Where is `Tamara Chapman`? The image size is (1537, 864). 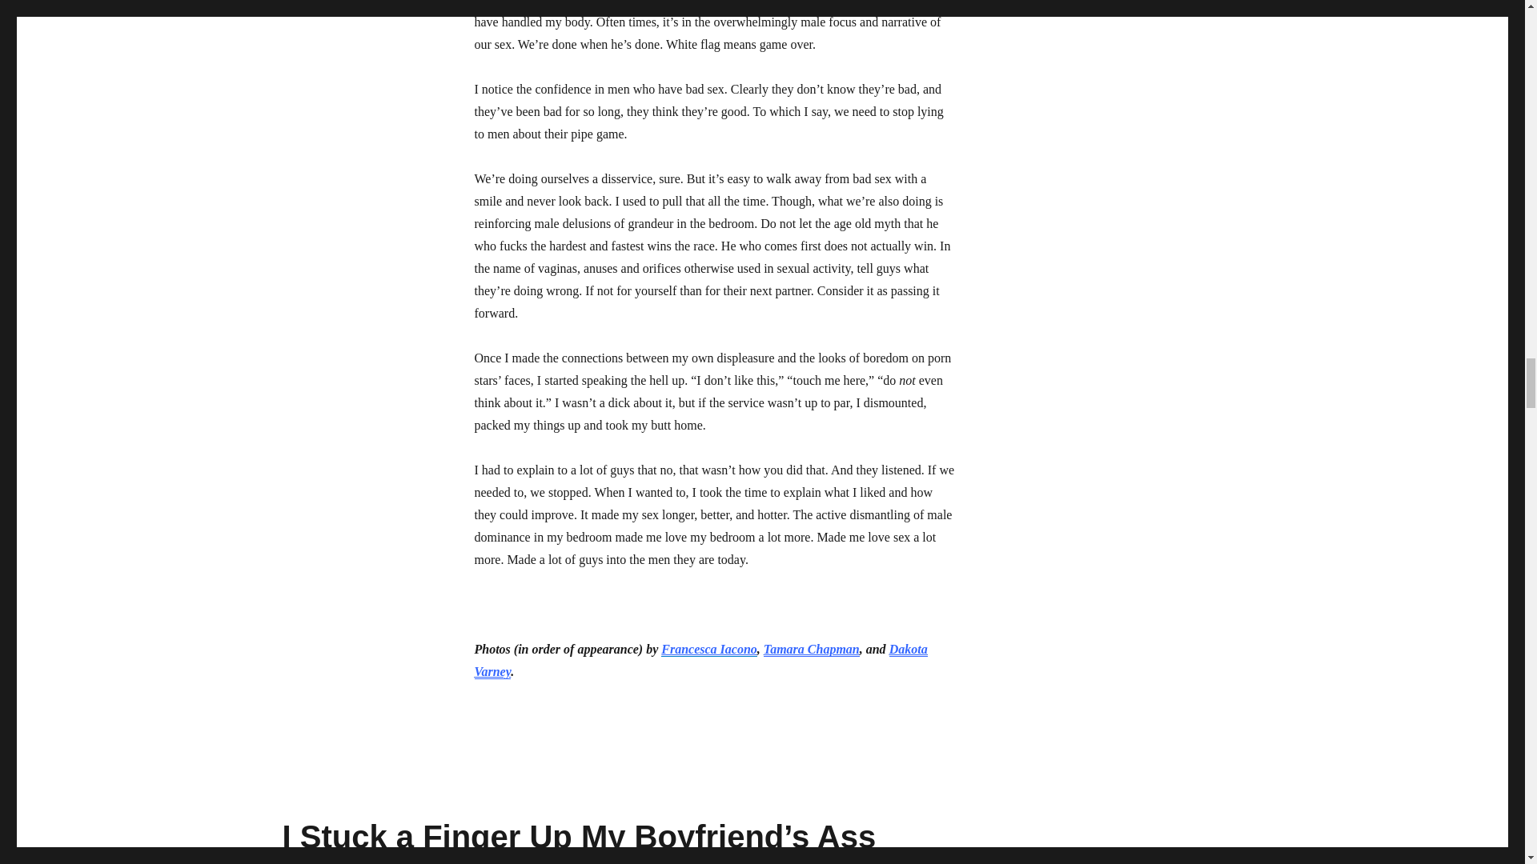 Tamara Chapman is located at coordinates (812, 649).